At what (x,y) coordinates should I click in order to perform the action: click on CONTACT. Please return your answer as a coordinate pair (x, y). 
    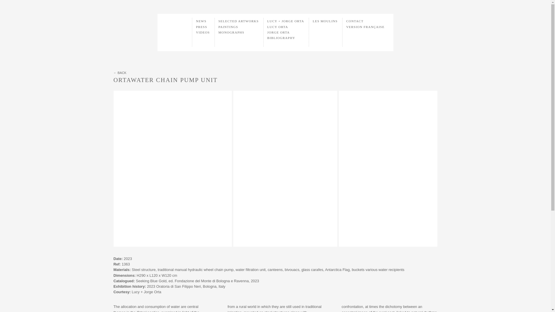
    Looking at the image, I should click on (355, 21).